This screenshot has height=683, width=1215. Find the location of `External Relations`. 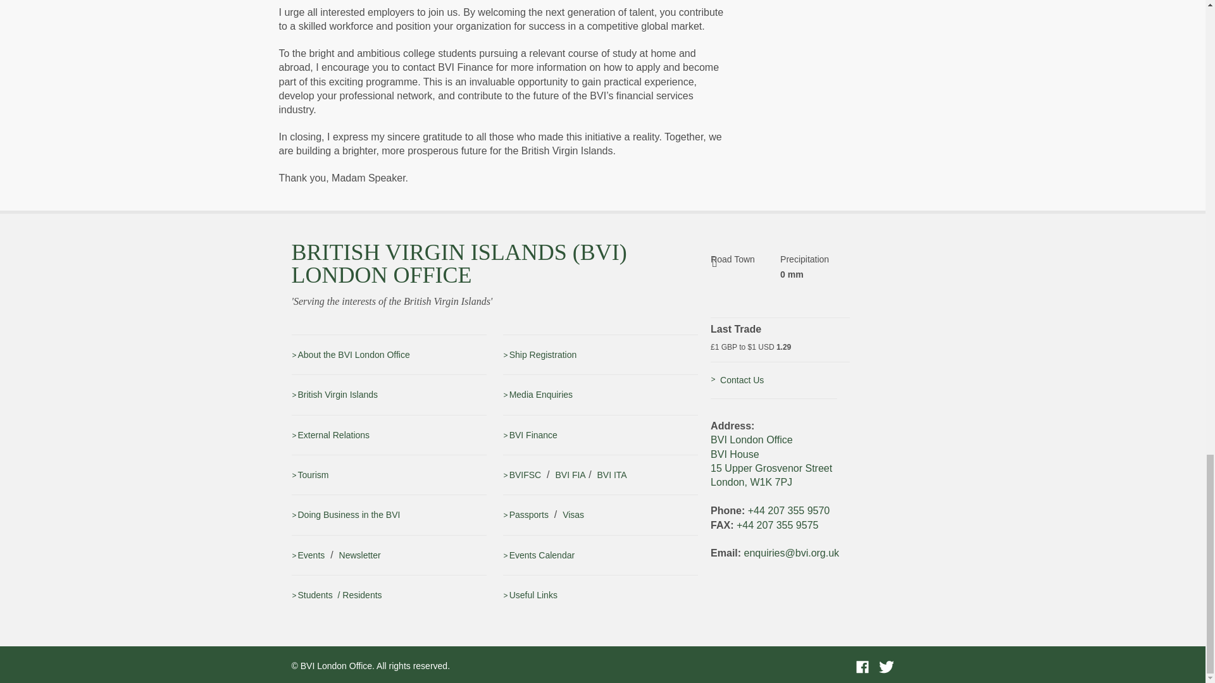

External Relations is located at coordinates (330, 435).